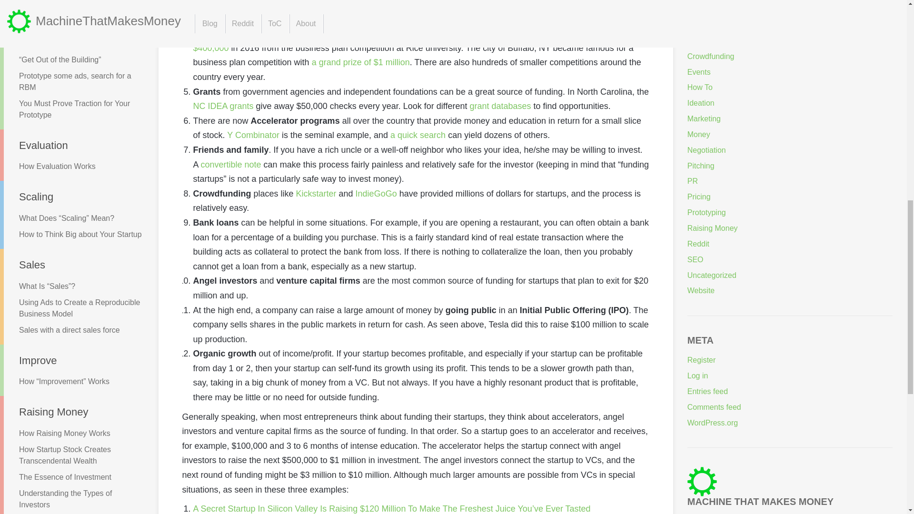 This screenshot has height=514, width=914. Describe the element at coordinates (73, 81) in the screenshot. I see `Prototype some ads, search for a RBM` at that location.